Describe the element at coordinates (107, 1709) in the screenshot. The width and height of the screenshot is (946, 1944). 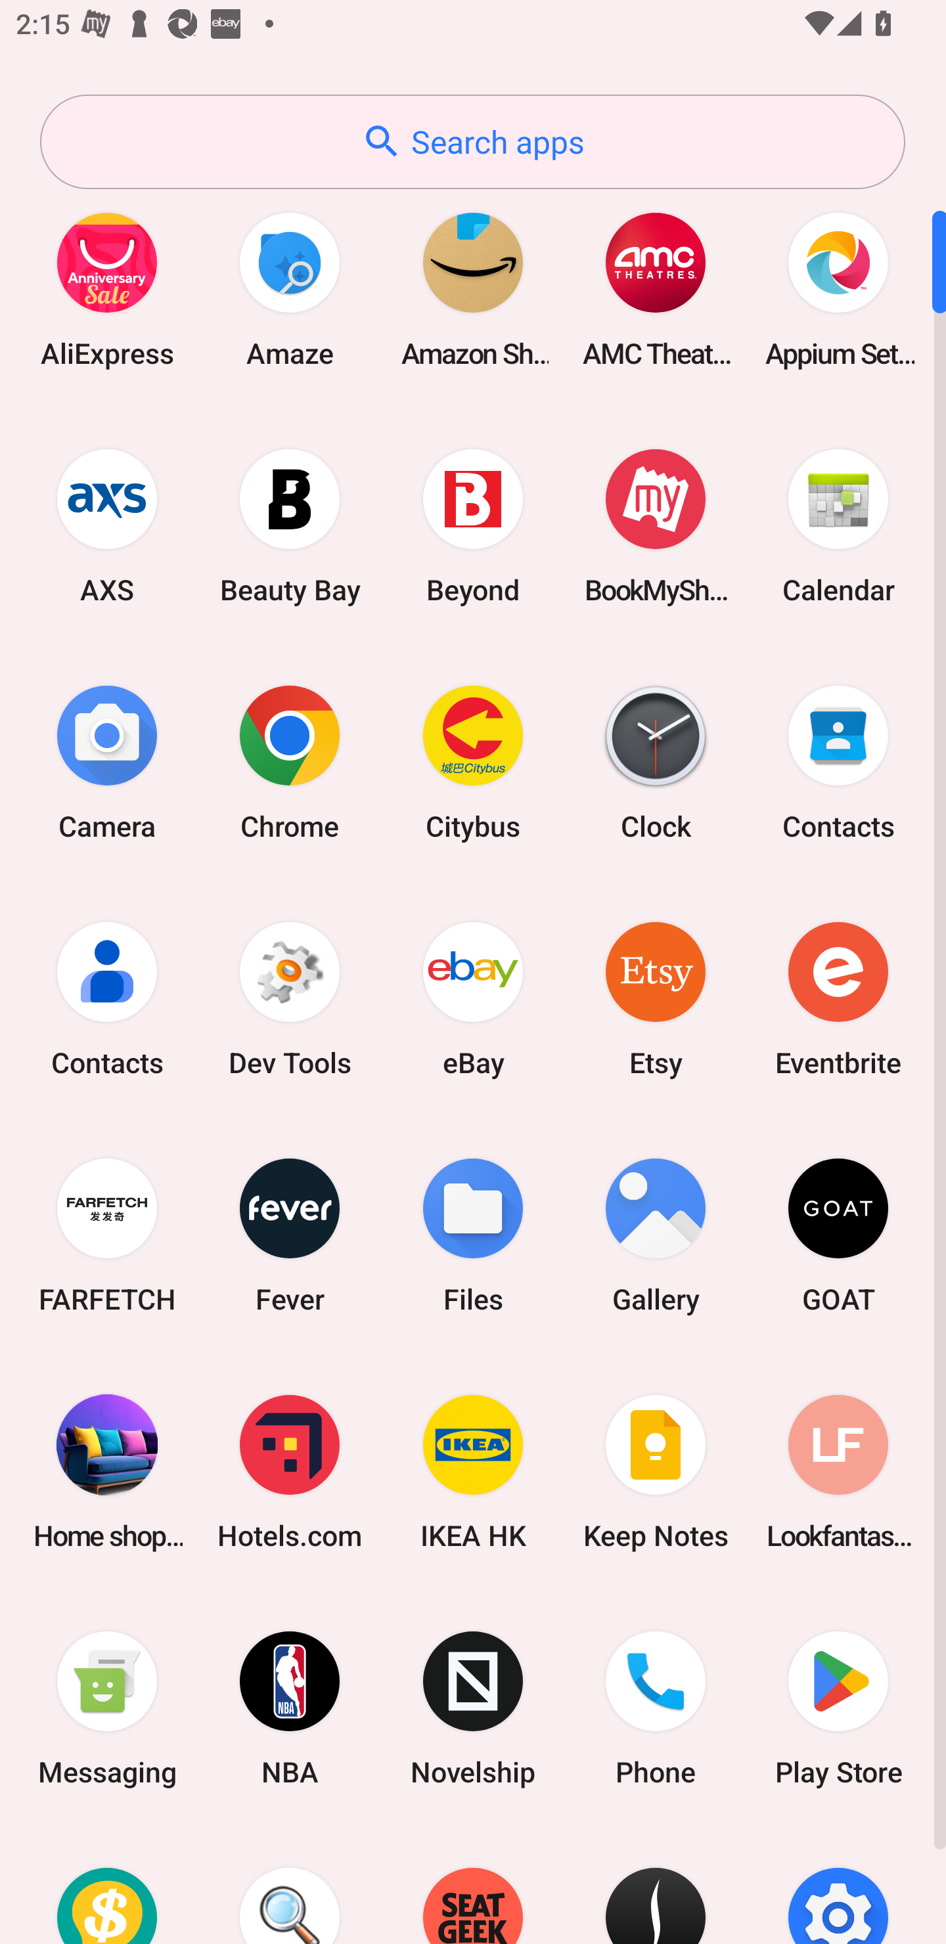
I see `Messaging` at that location.